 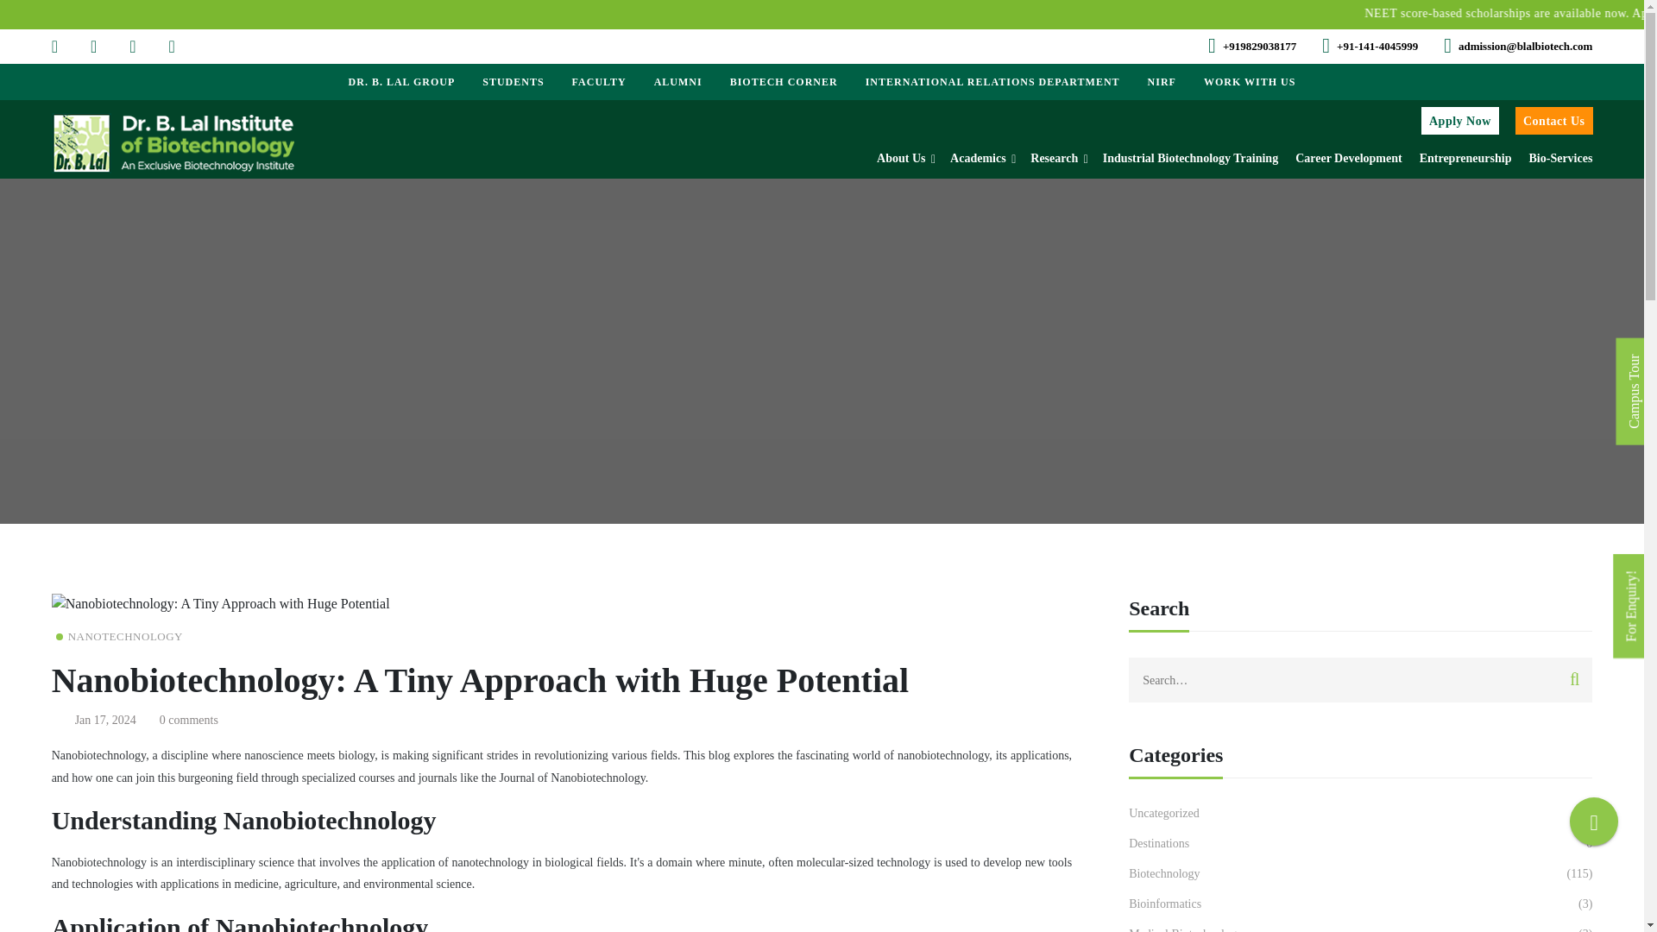 I want to click on Research, so click(x=1058, y=159).